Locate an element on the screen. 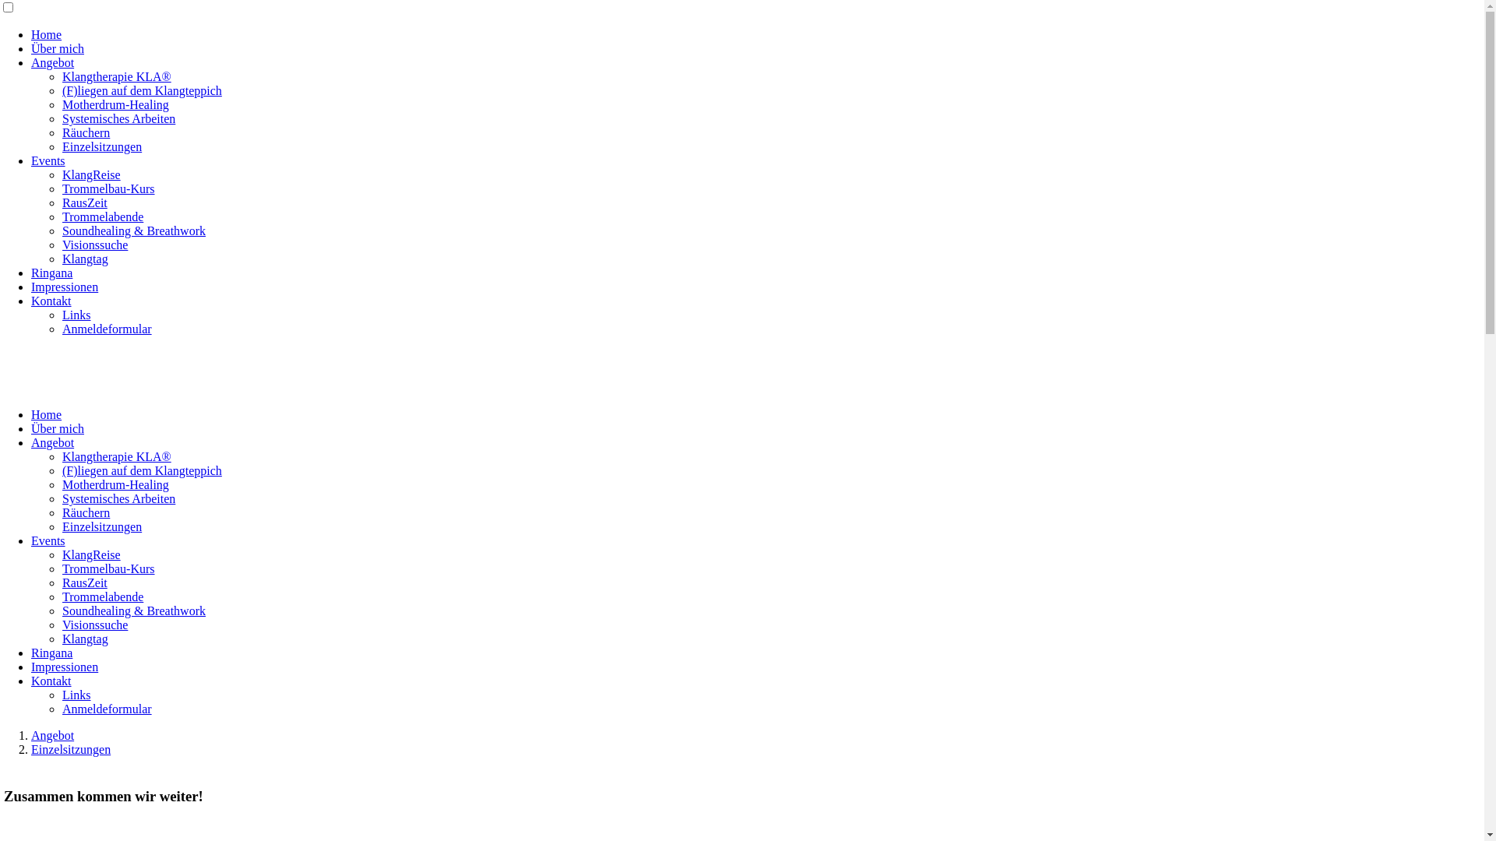 This screenshot has height=841, width=1496. Impressionen is located at coordinates (65, 287).